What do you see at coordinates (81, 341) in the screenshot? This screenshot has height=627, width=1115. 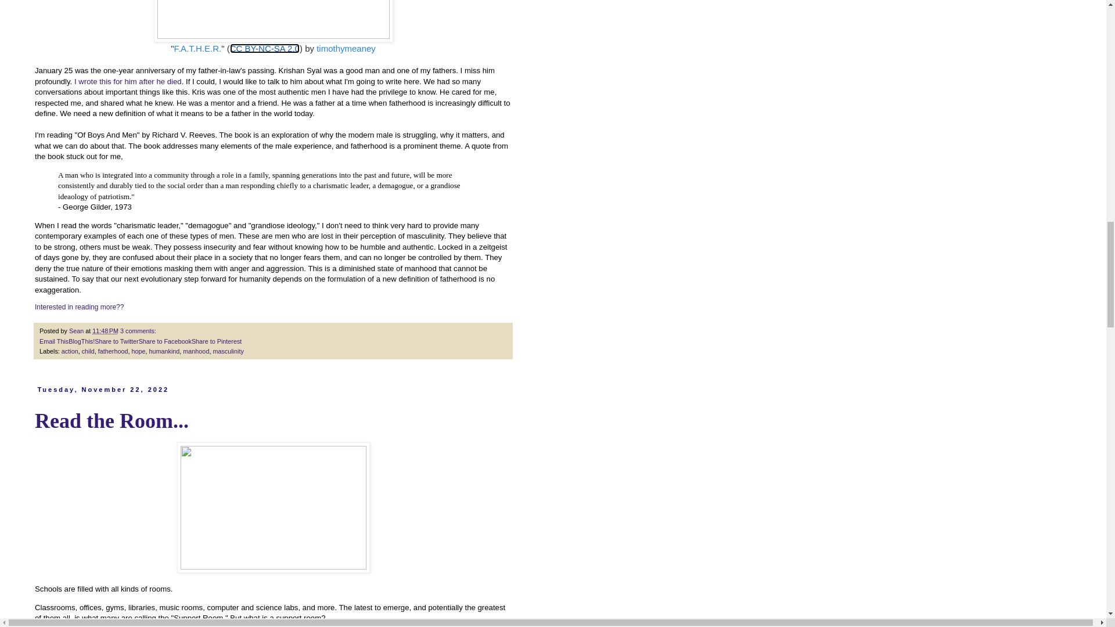 I see `BlogThis!` at bounding box center [81, 341].